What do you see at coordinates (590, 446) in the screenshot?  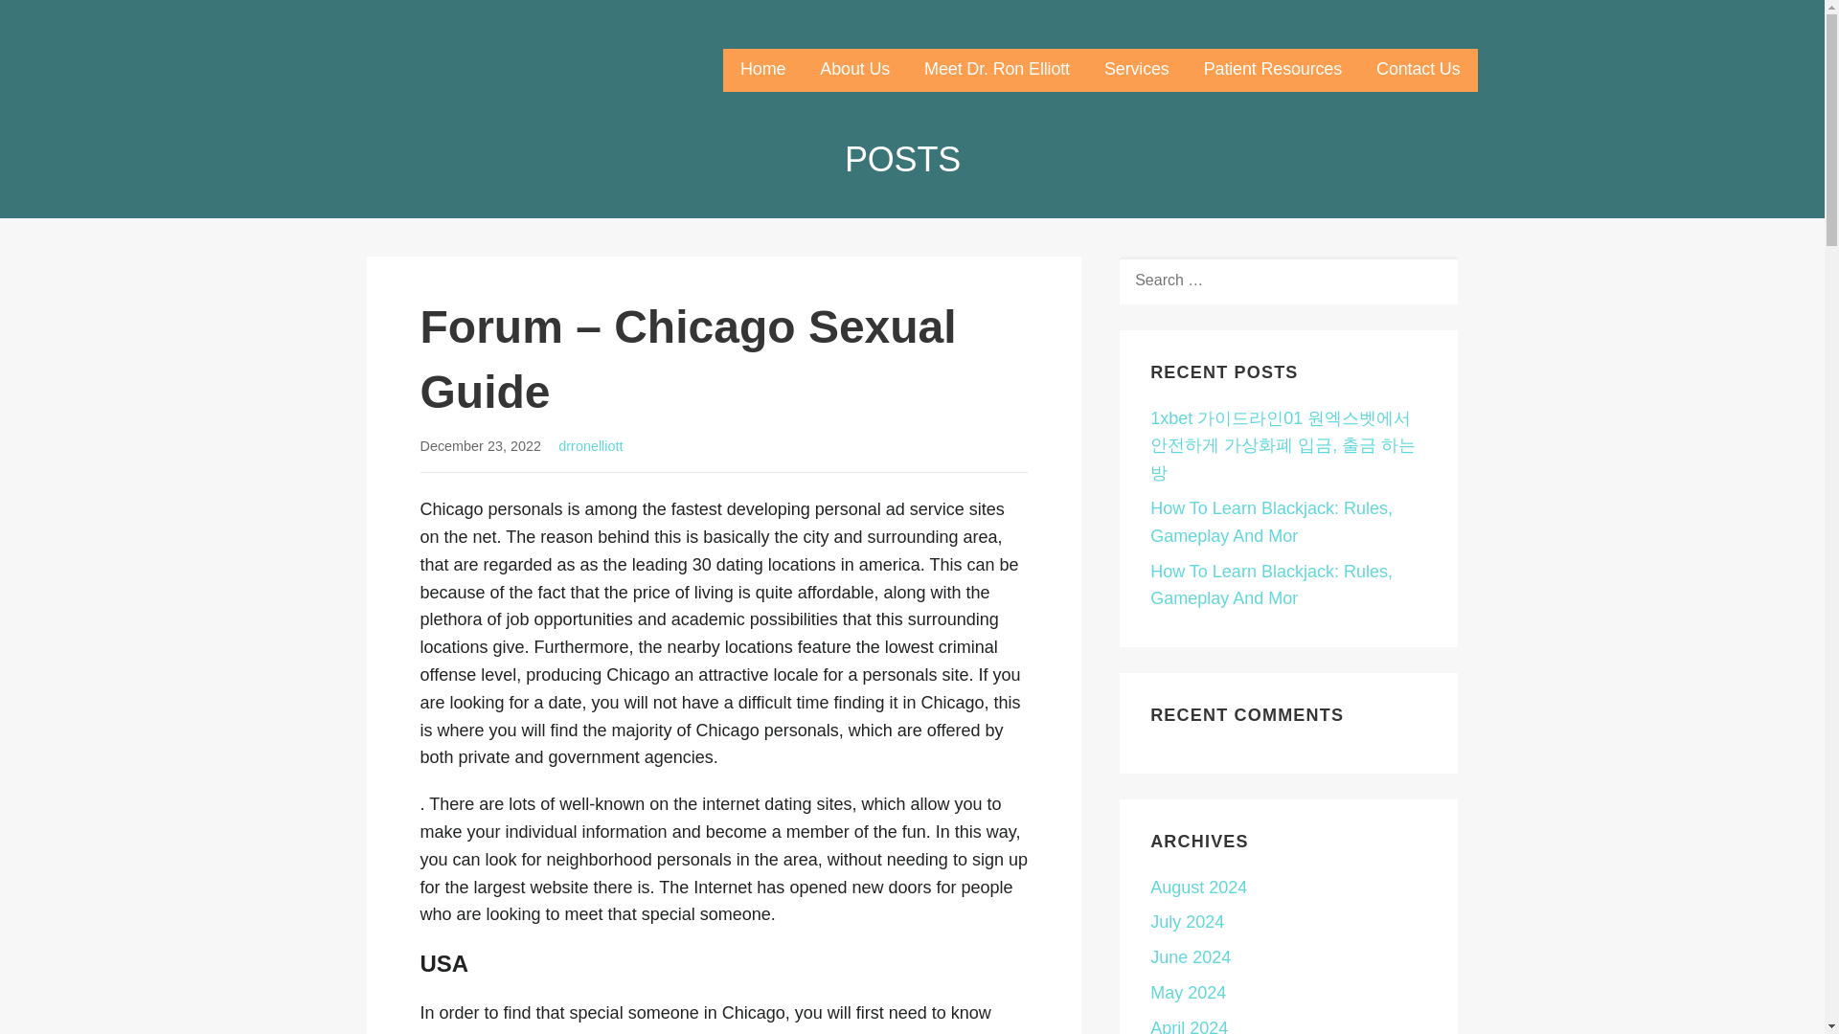 I see `Posts by drronelliott` at bounding box center [590, 446].